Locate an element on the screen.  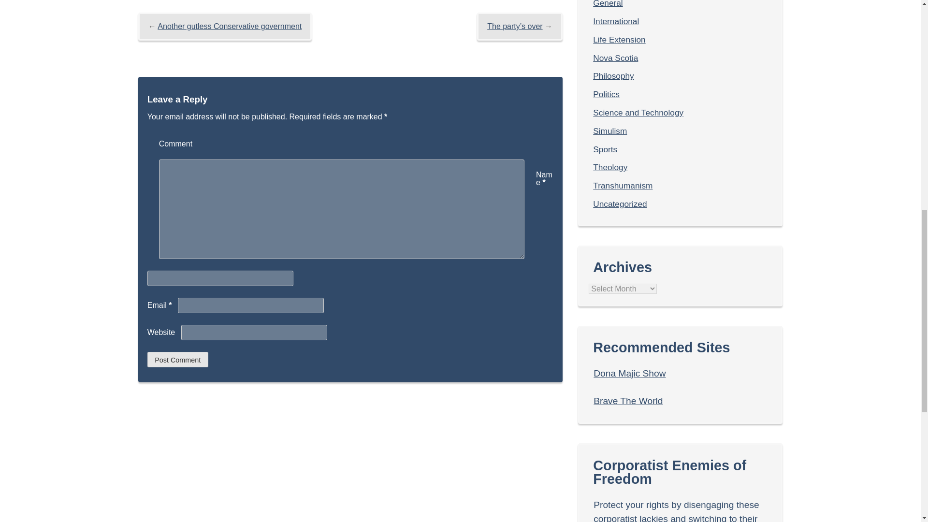
General is located at coordinates (608, 4).